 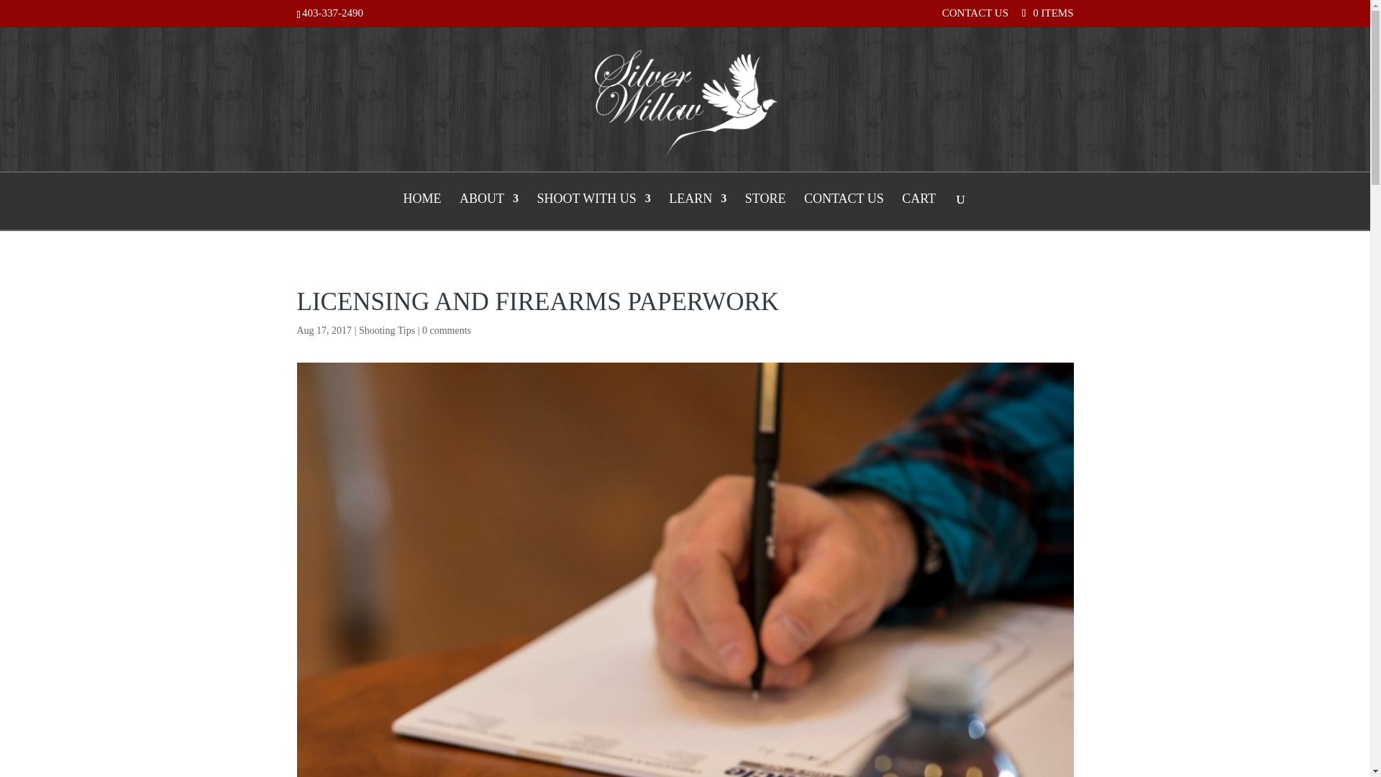 What do you see at coordinates (593, 210) in the screenshot?
I see `SHOOT WITH US` at bounding box center [593, 210].